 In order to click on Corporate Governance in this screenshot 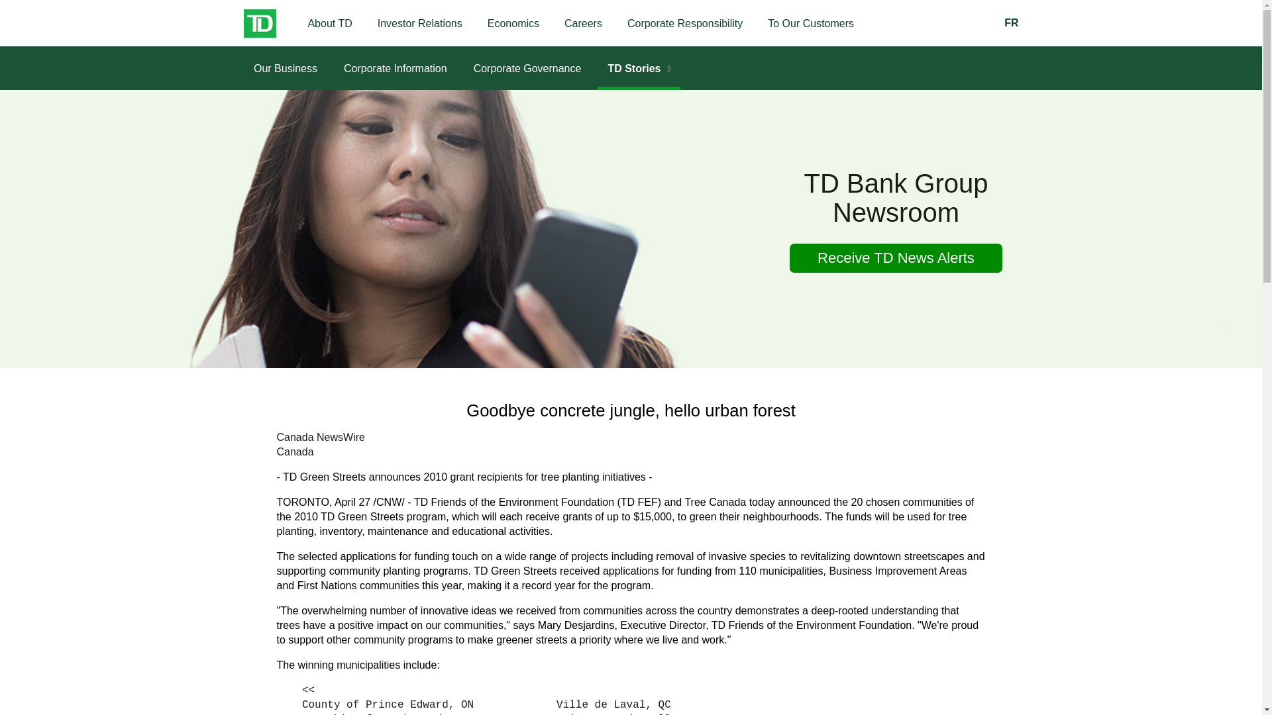, I will do `click(527, 68)`.